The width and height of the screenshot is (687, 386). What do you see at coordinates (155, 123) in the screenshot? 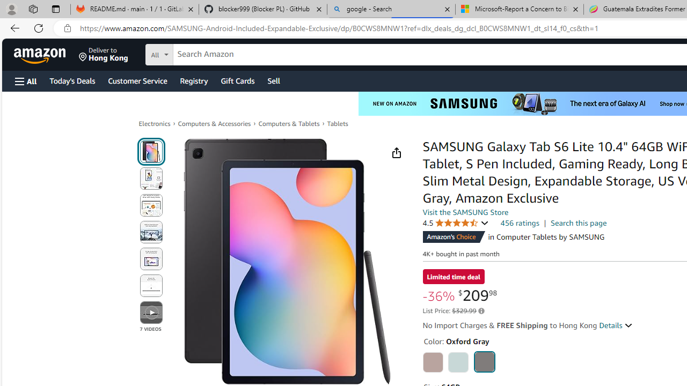
I see `Electronics` at bounding box center [155, 123].